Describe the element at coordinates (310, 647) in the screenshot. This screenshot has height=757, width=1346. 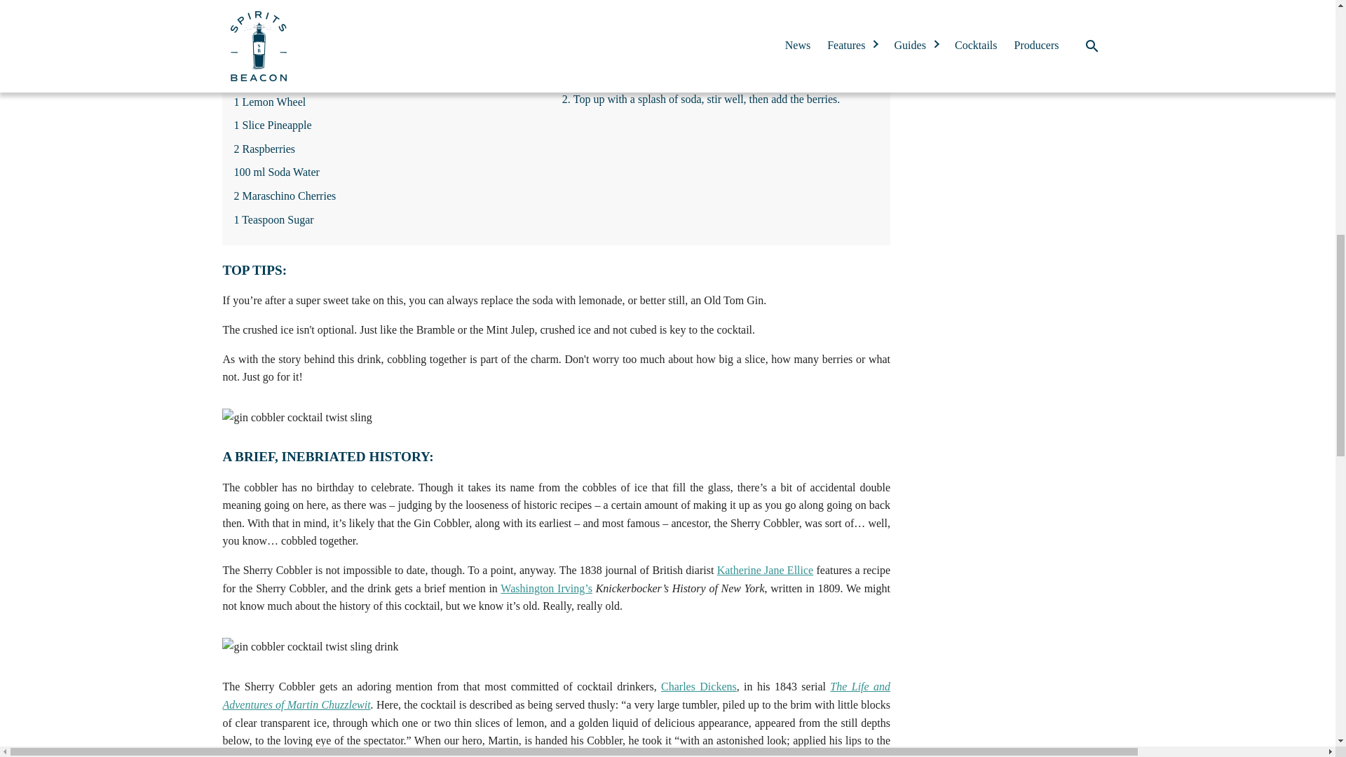
I see `gin cobbler cocktail twist sling drink` at that location.